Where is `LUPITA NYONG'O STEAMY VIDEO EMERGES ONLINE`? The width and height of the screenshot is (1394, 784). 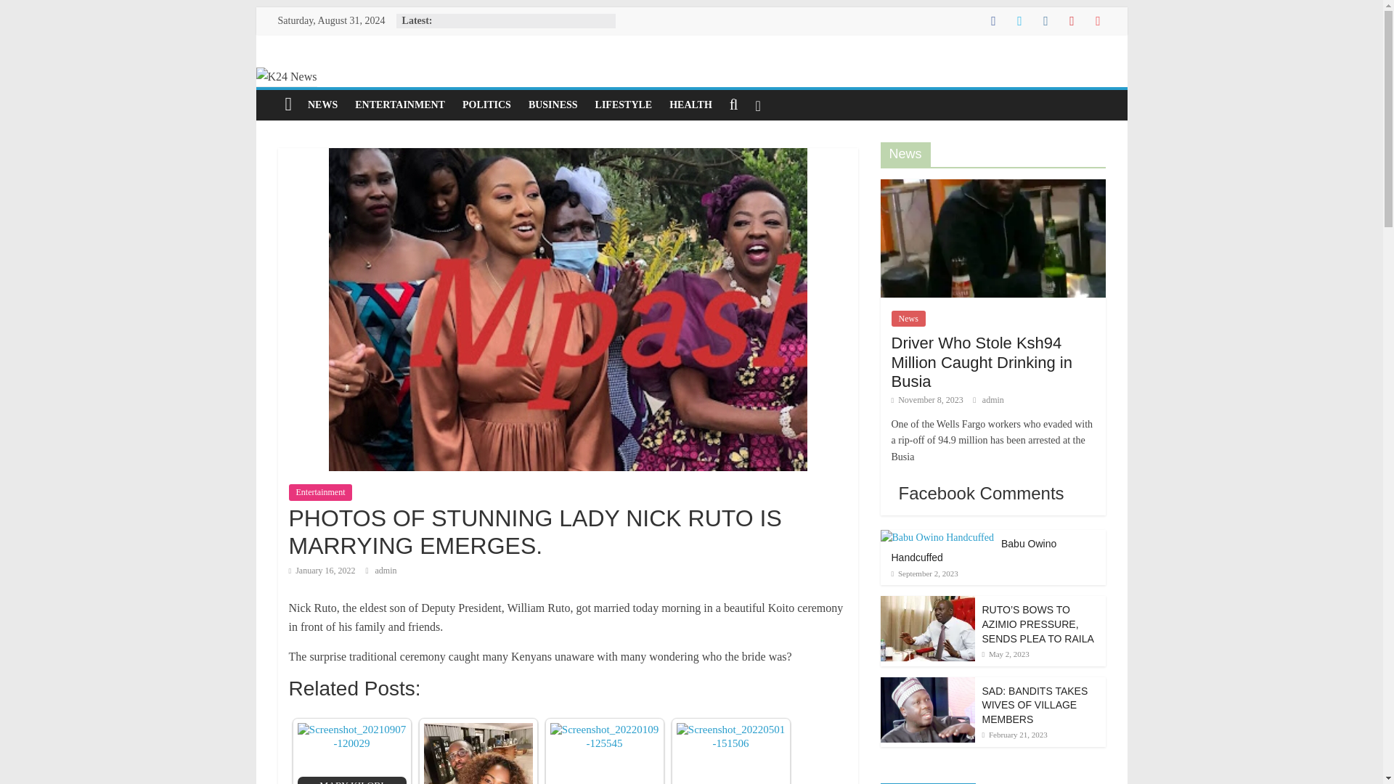
LUPITA NYONG'O STEAMY VIDEO EMERGES ONLINE is located at coordinates (730, 754).